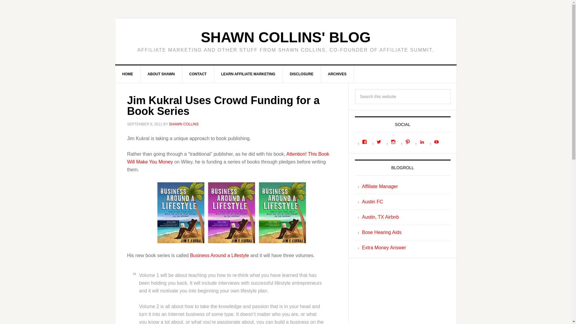 This screenshot has width=576, height=324. Describe the element at coordinates (382, 232) in the screenshot. I see `Bose Hearing Aids` at that location.